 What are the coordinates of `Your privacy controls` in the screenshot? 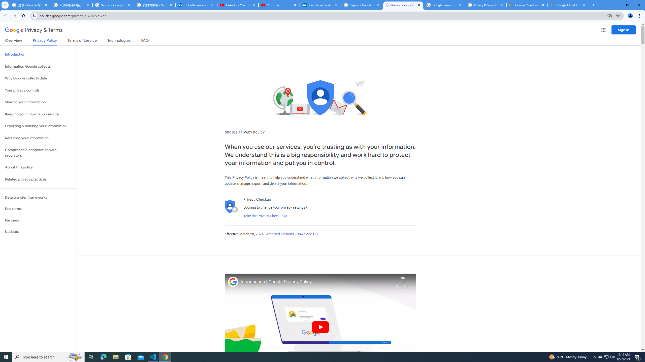 It's located at (38, 90).